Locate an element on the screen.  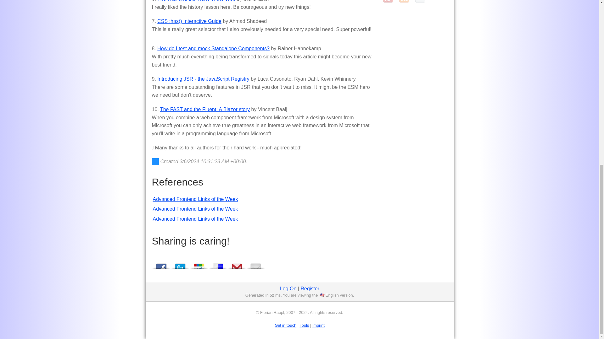
Post to Twitter is located at coordinates (180, 265).